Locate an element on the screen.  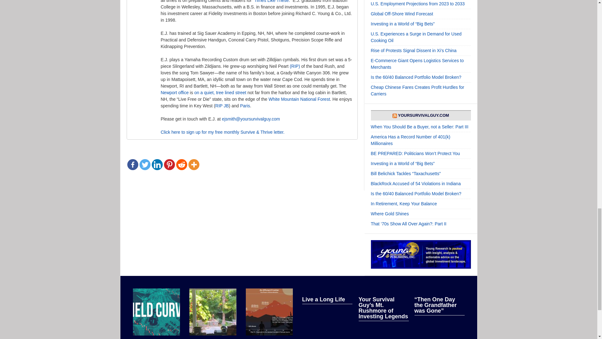
Linkedin is located at coordinates (157, 164).